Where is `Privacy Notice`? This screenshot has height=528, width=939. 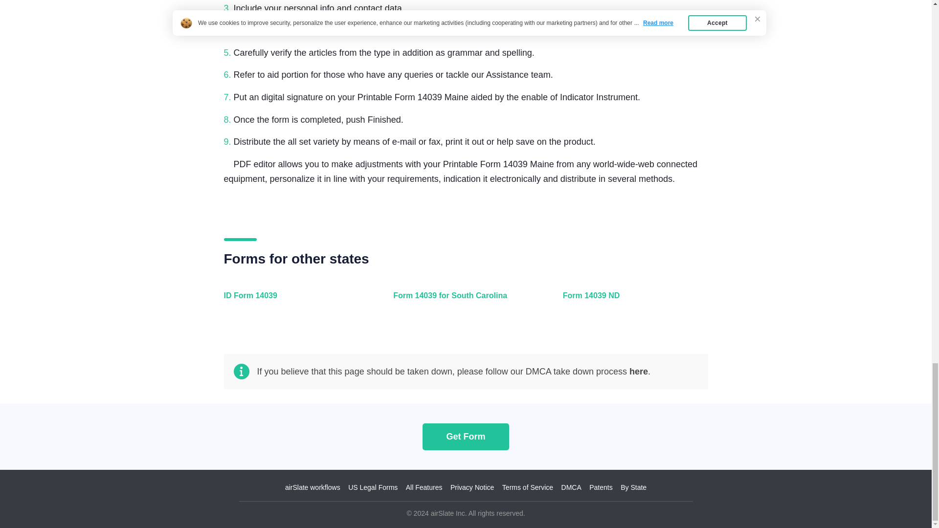
Privacy Notice is located at coordinates (472, 487).